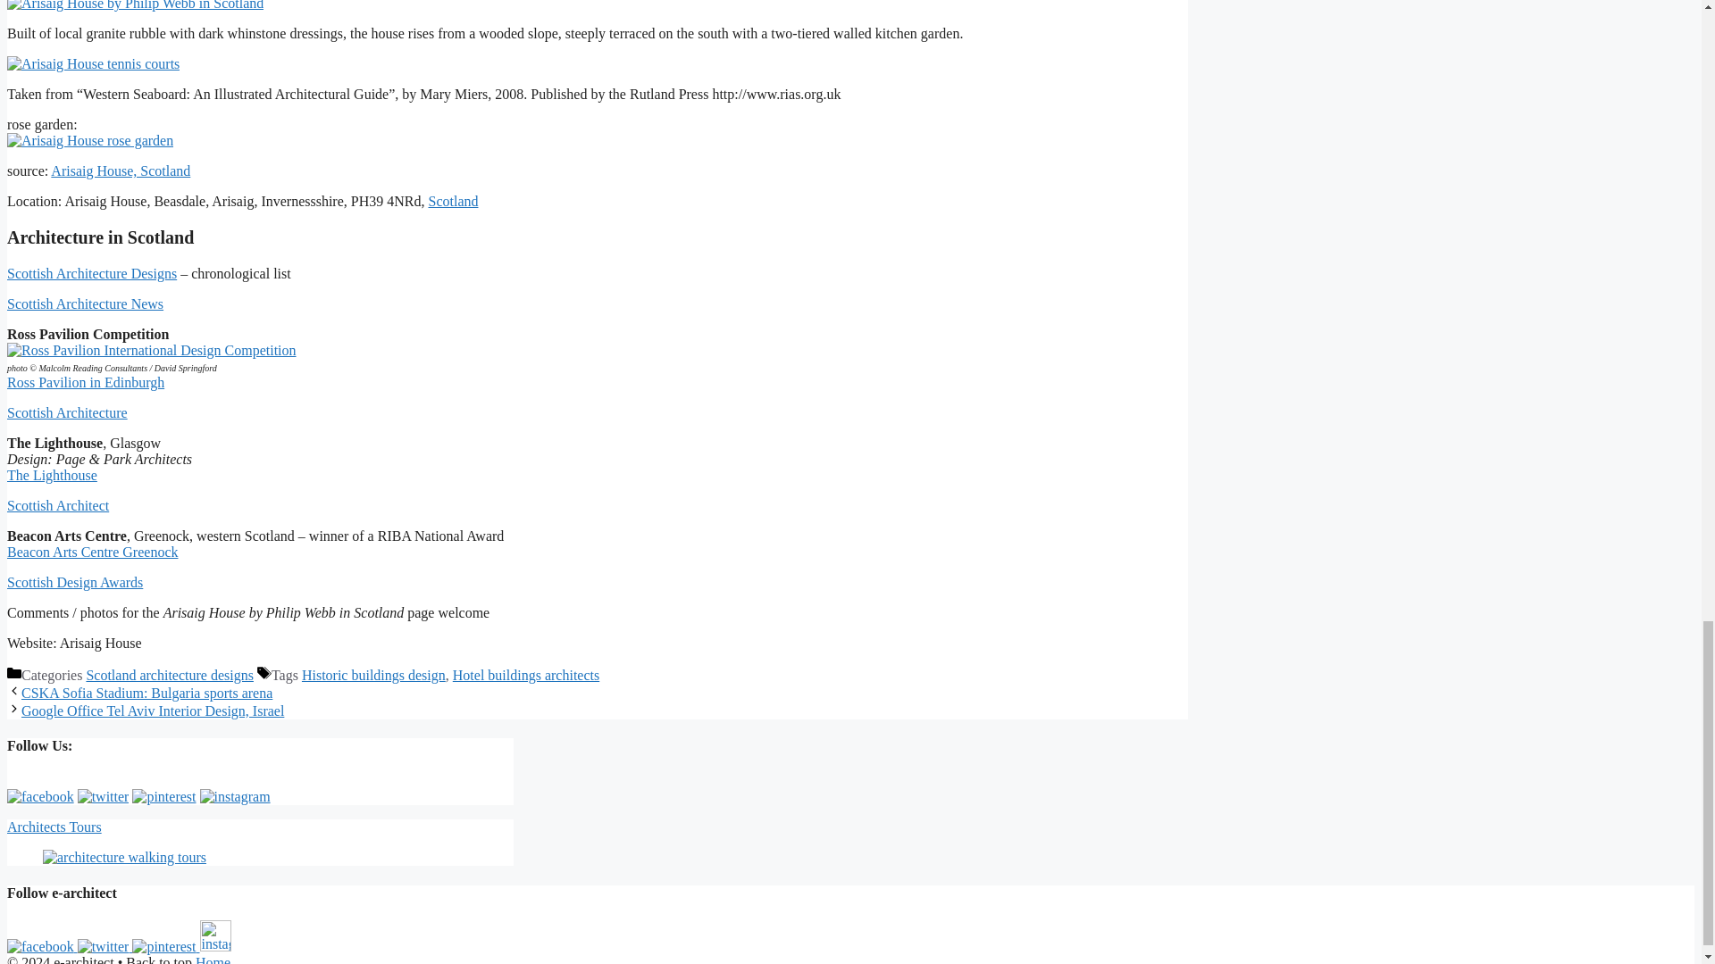 The height and width of the screenshot is (964, 1715). I want to click on pinterest, so click(163, 796).